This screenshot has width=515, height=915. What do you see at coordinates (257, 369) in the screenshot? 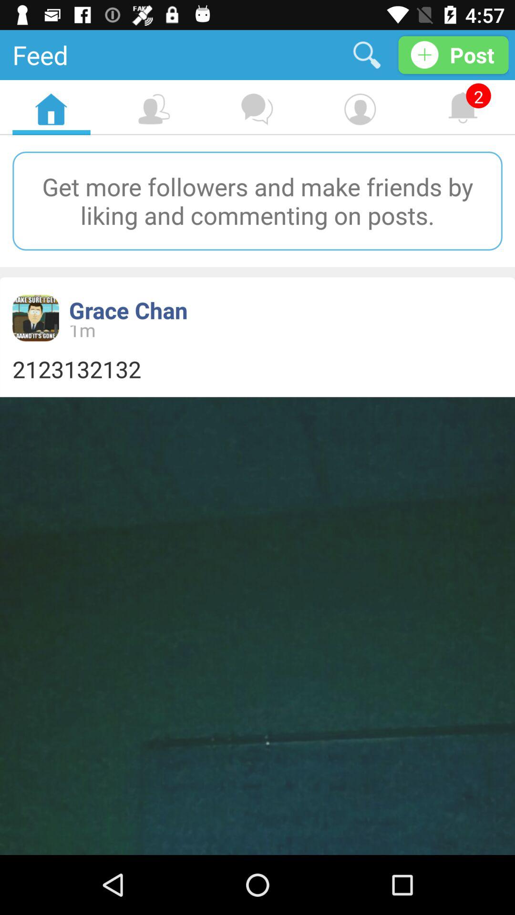
I see `click the item at the center` at bounding box center [257, 369].